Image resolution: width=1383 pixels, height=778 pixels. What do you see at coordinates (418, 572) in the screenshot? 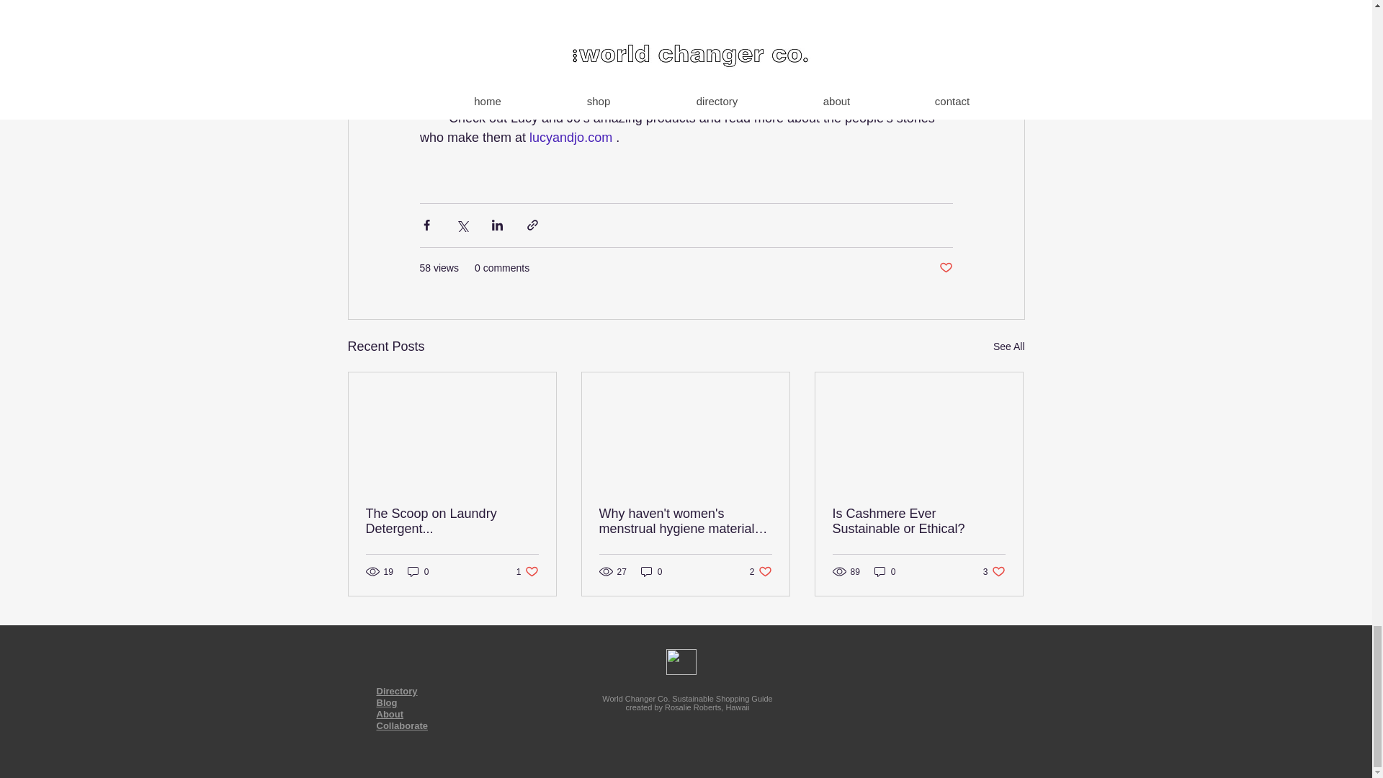
I see `0` at bounding box center [418, 572].